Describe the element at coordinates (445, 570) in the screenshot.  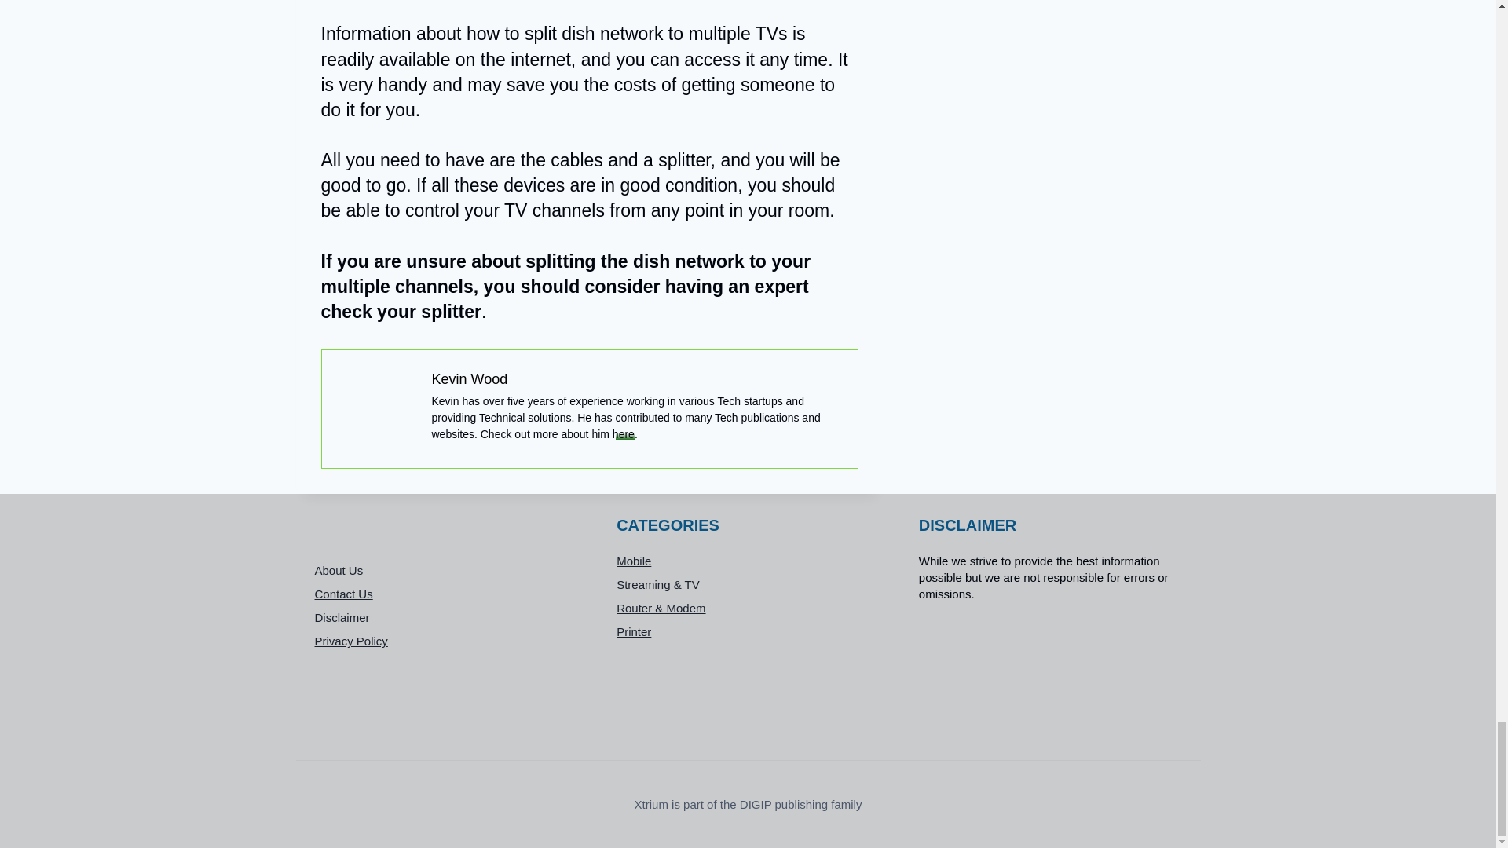
I see `About Us` at that location.